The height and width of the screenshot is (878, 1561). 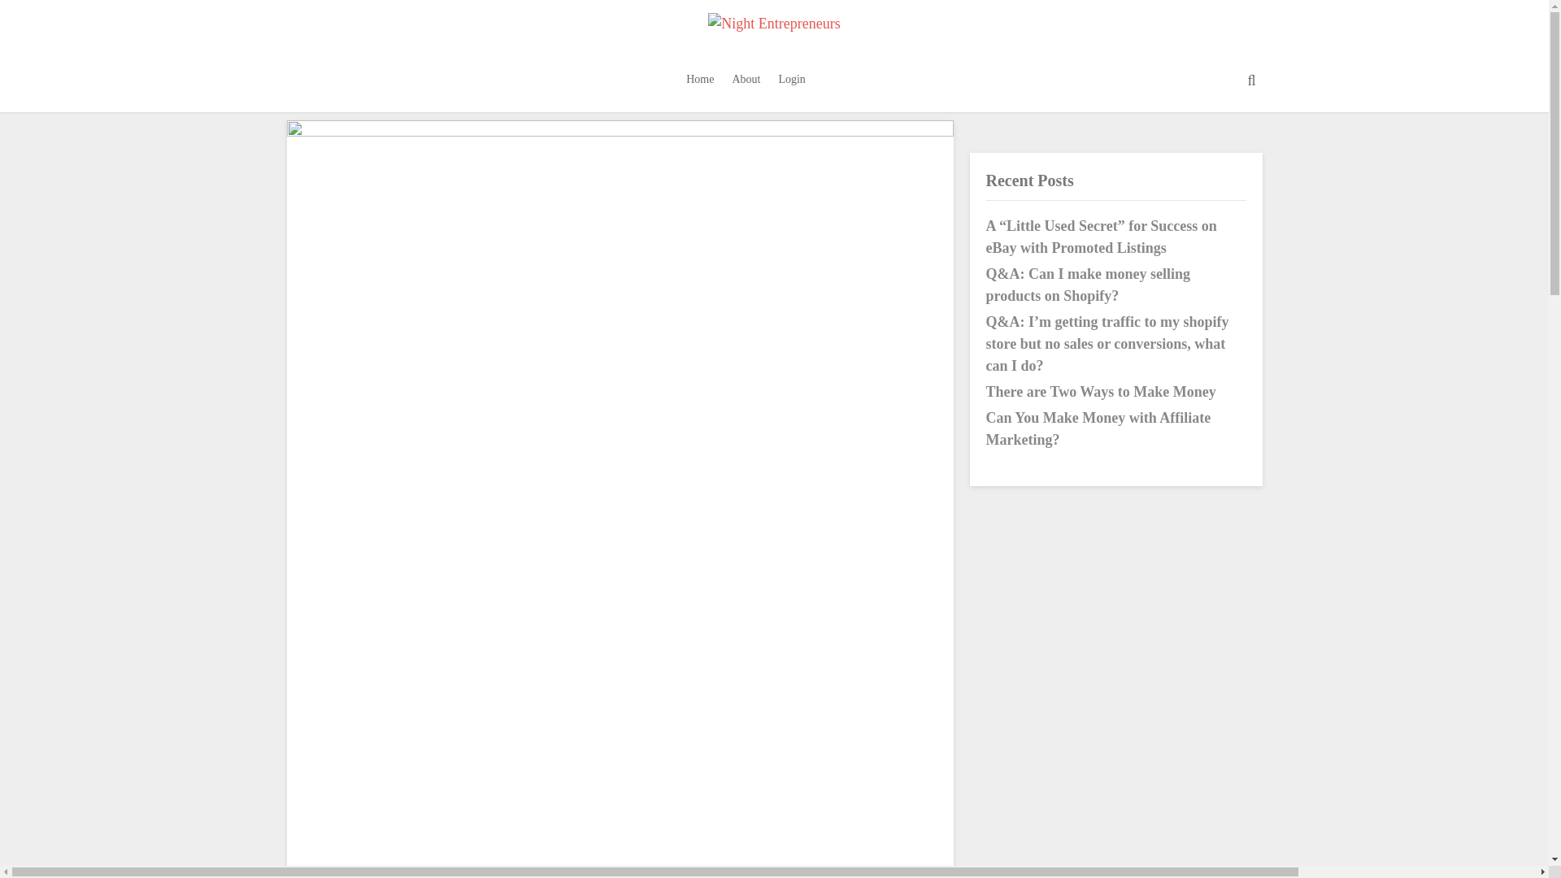 What do you see at coordinates (1100, 392) in the screenshot?
I see `There are Two Ways to Make Money` at bounding box center [1100, 392].